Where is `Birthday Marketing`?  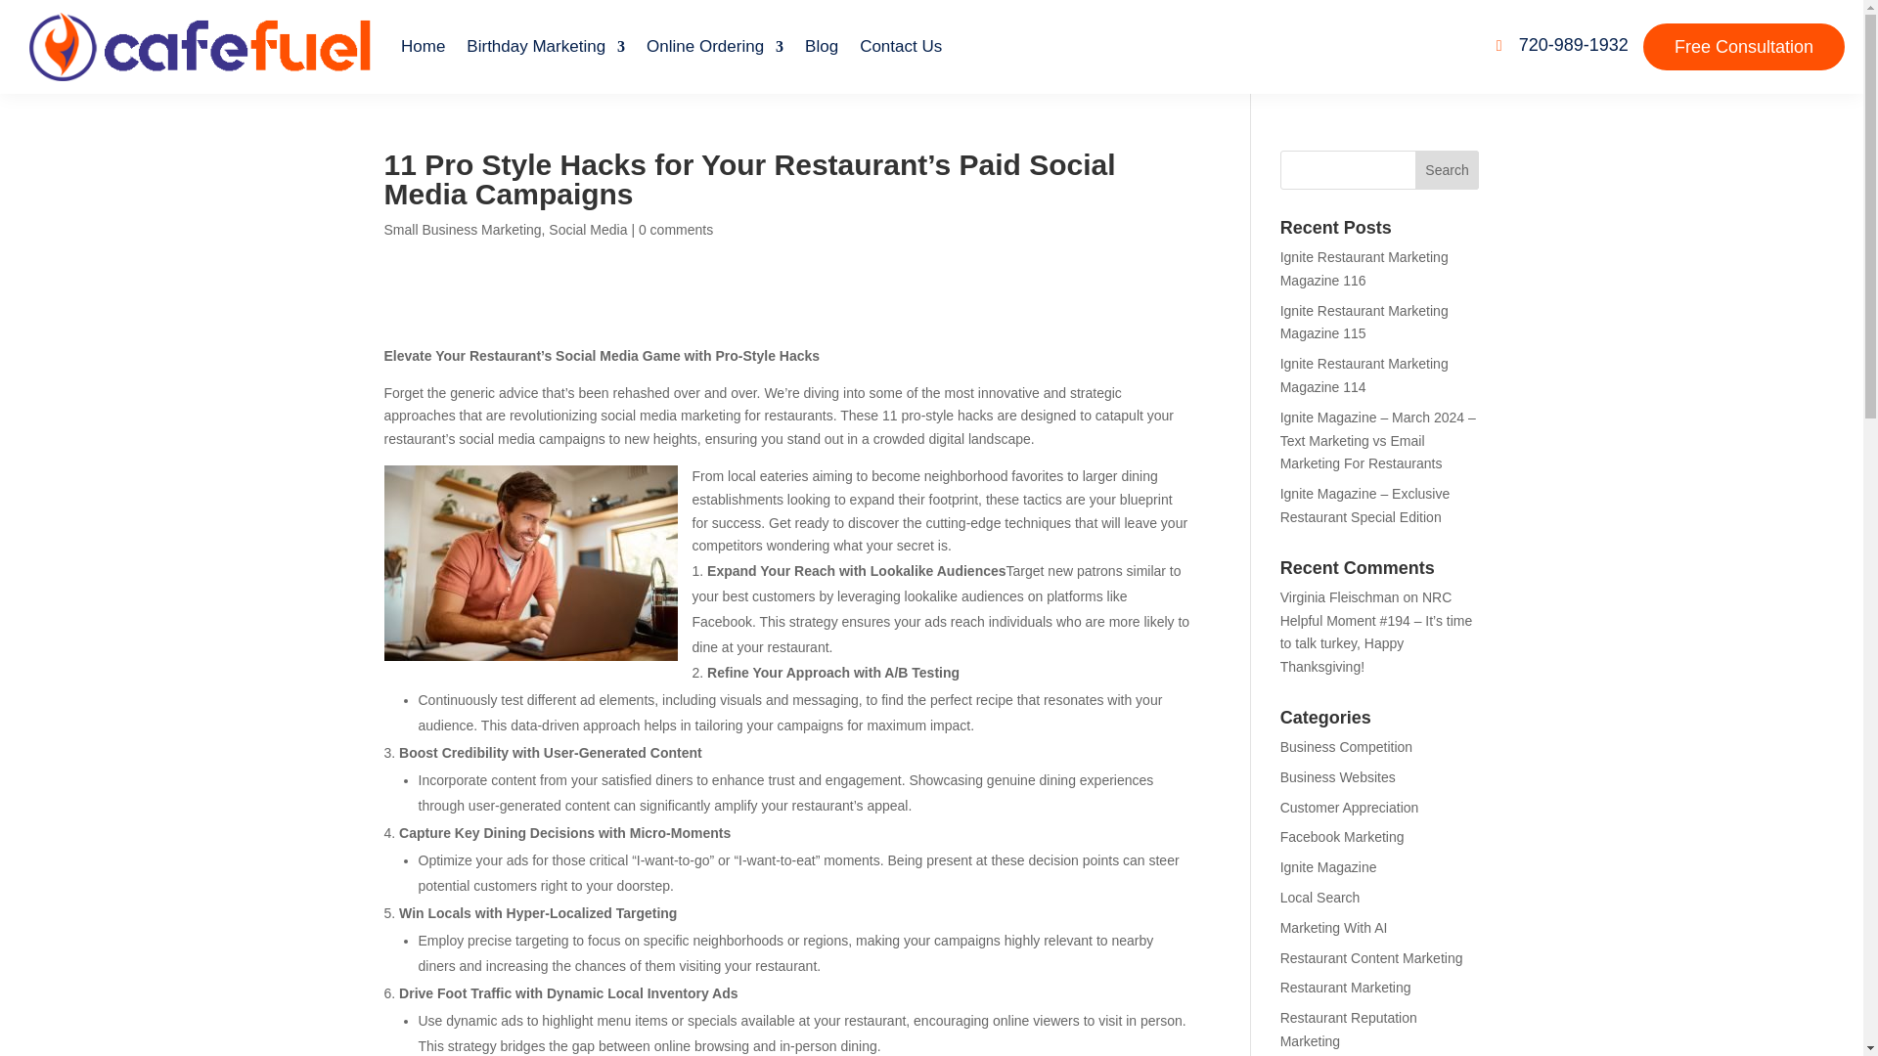 Birthday Marketing is located at coordinates (546, 47).